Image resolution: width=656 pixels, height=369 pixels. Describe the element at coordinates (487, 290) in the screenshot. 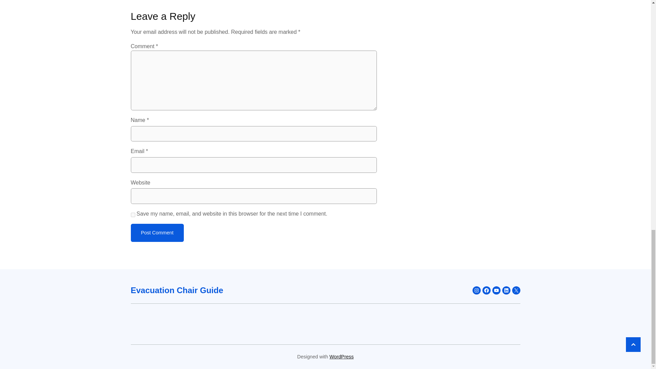

I see `Facebook` at that location.